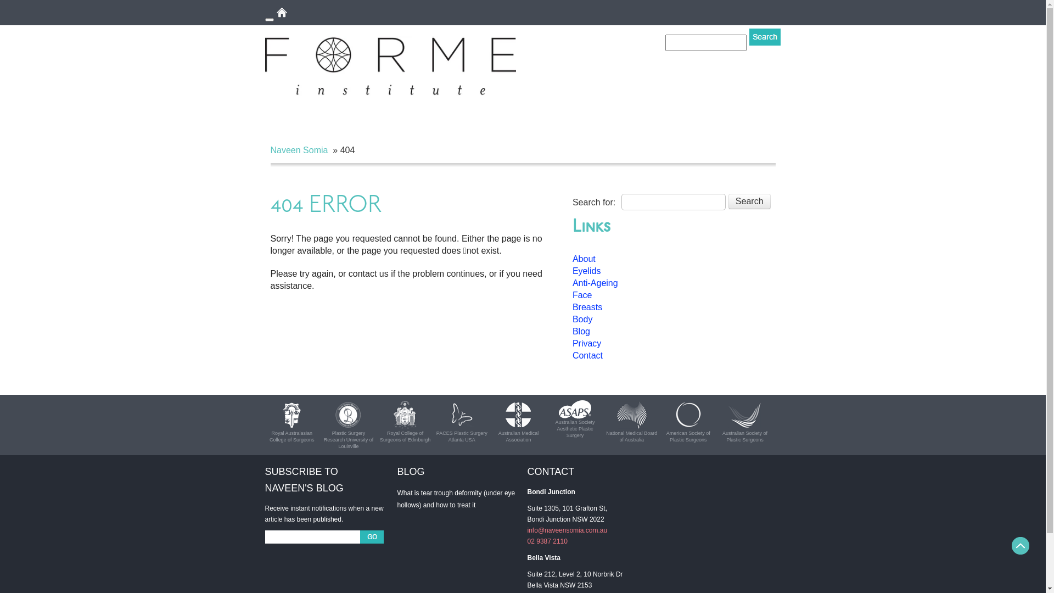 The image size is (1054, 593). I want to click on Anti-Ageing, so click(595, 283).